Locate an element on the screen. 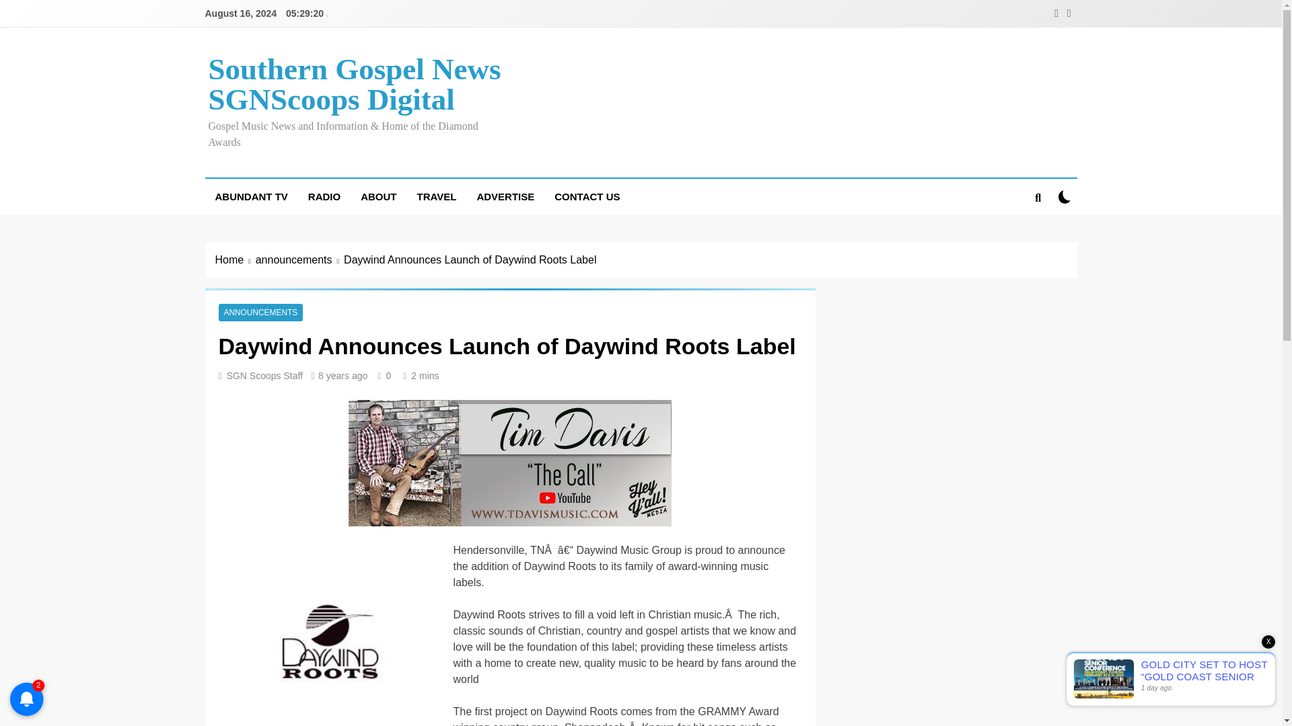 The height and width of the screenshot is (726, 1292). Southern Gospel News SGNScoops Digital is located at coordinates (354, 83).